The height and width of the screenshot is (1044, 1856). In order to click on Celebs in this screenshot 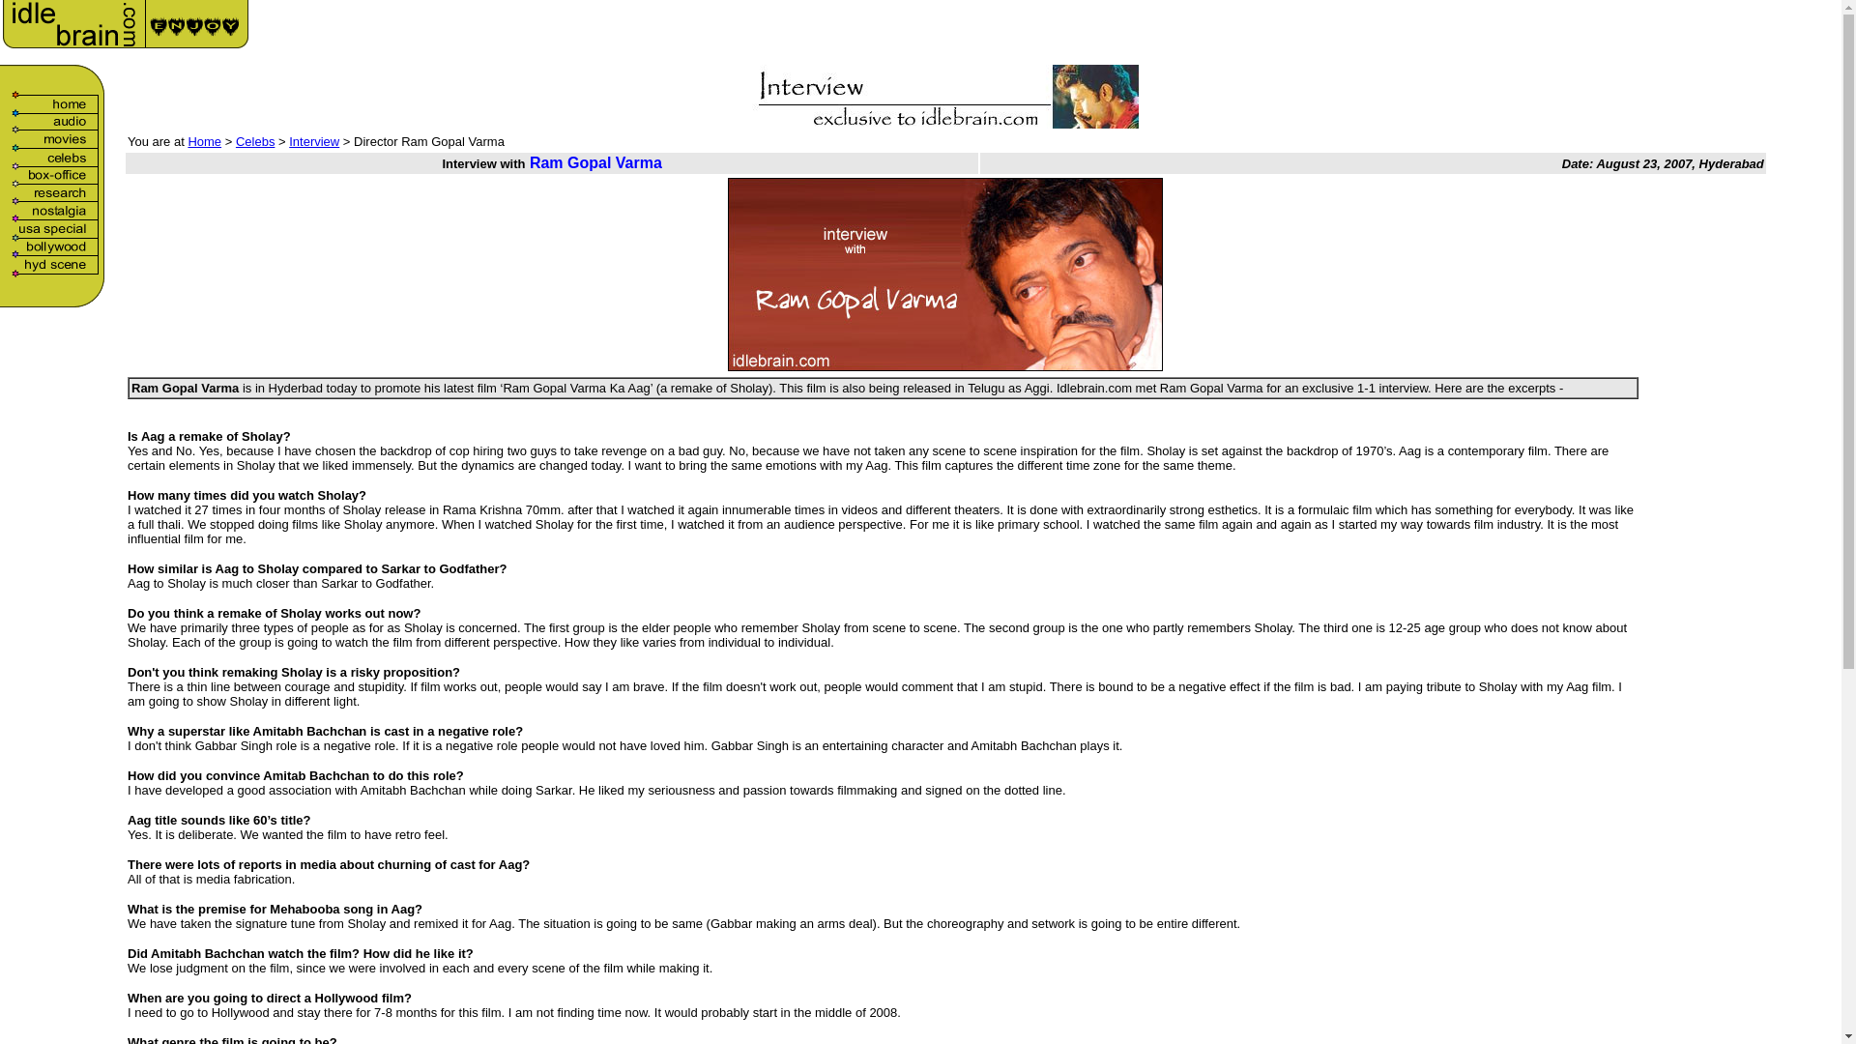, I will do `click(255, 141)`.